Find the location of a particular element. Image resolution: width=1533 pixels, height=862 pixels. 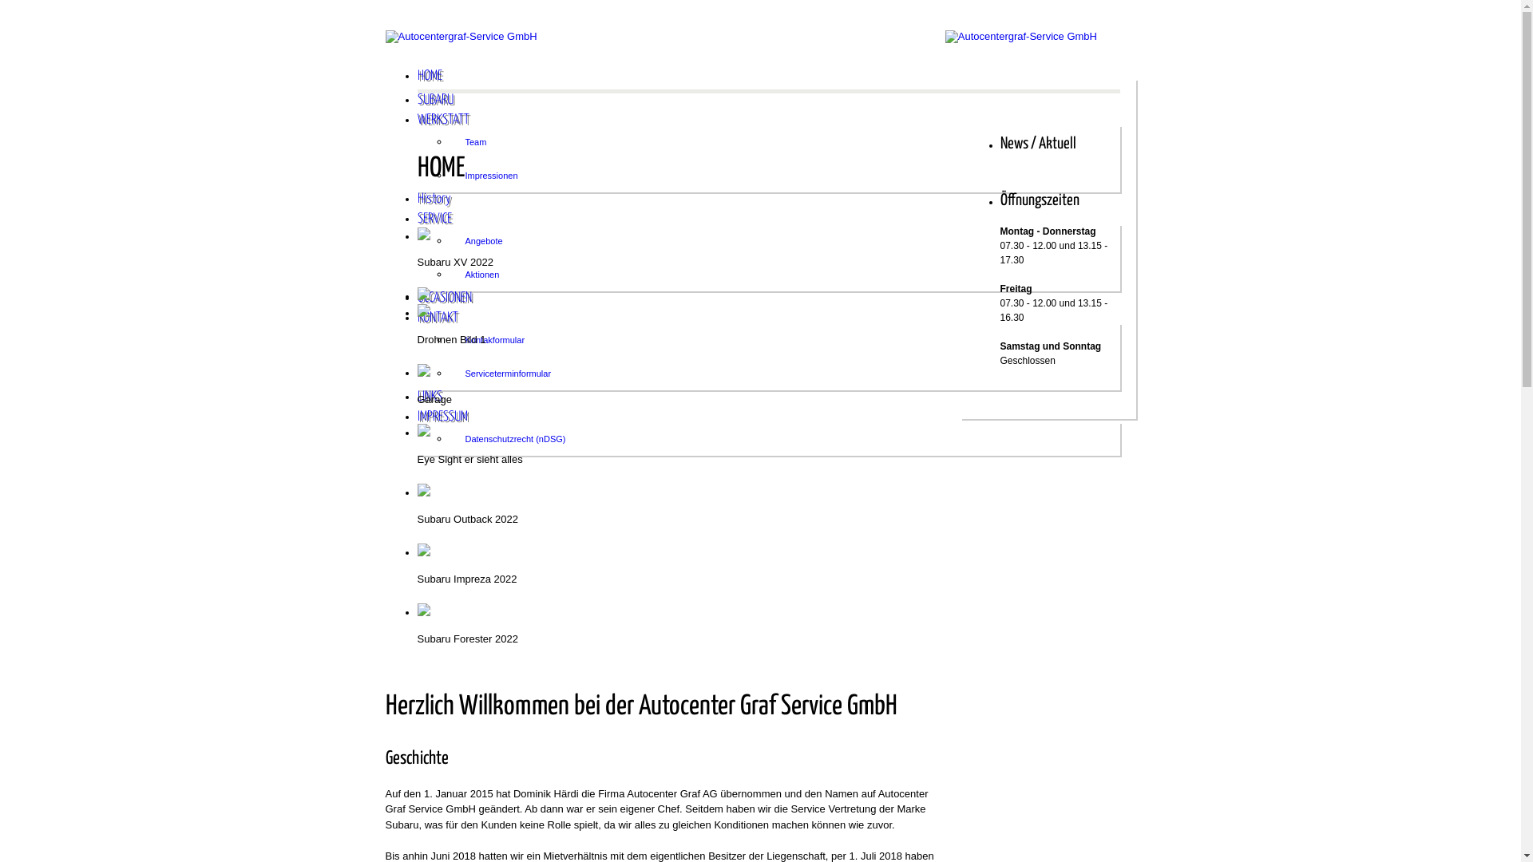

WERKSTATT is located at coordinates (768, 123).